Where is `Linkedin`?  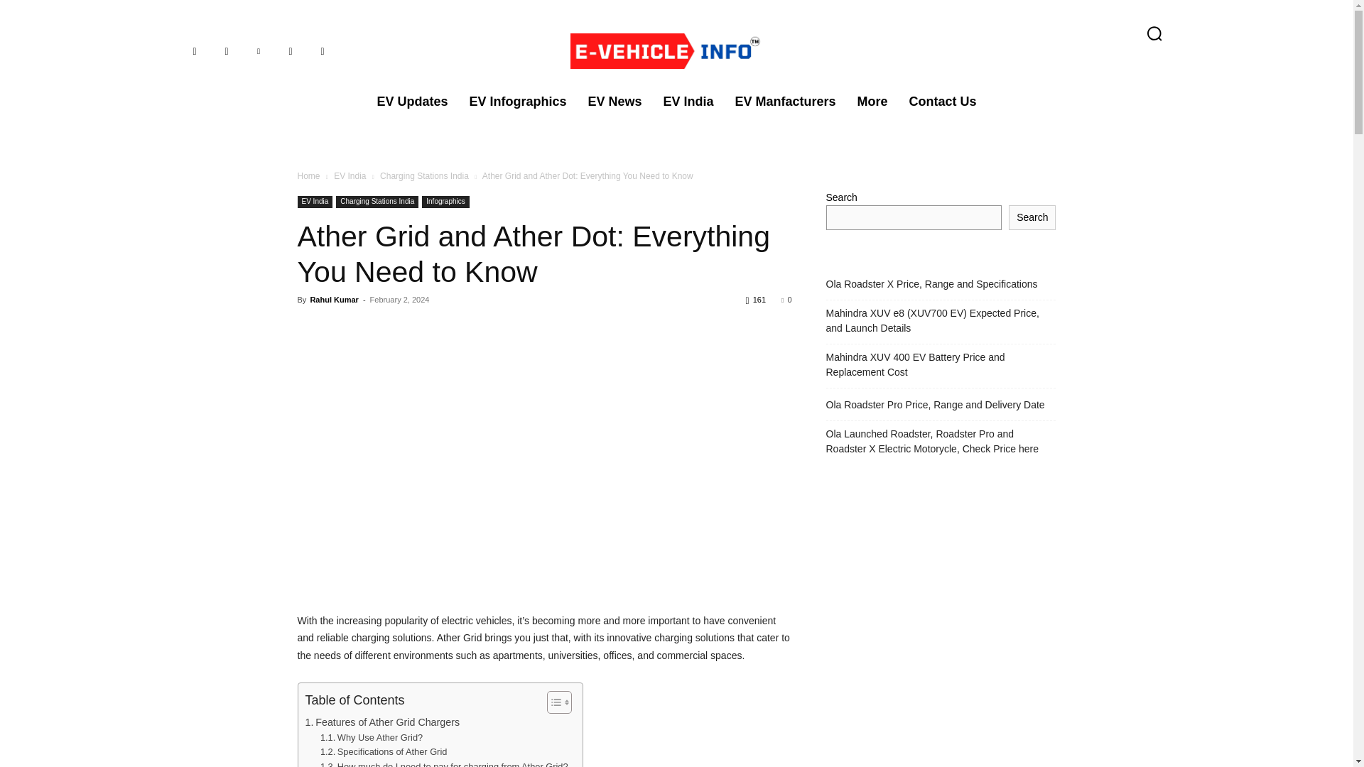 Linkedin is located at coordinates (257, 50).